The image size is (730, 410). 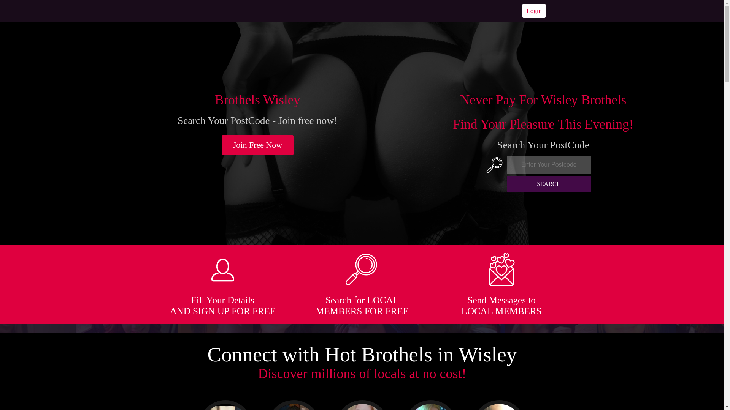 What do you see at coordinates (258, 145) in the screenshot?
I see `Join Free Now` at bounding box center [258, 145].